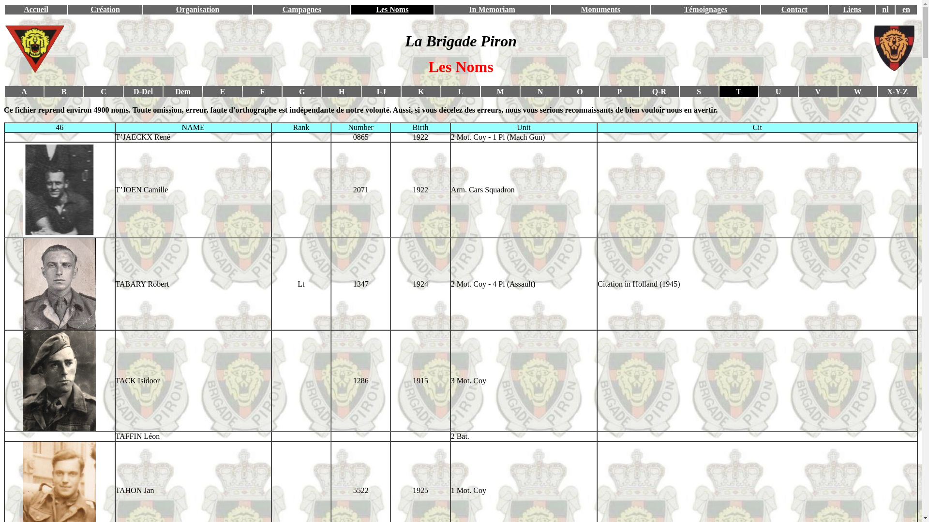 Image resolution: width=929 pixels, height=522 pixels. What do you see at coordinates (183, 91) in the screenshot?
I see `Dem` at bounding box center [183, 91].